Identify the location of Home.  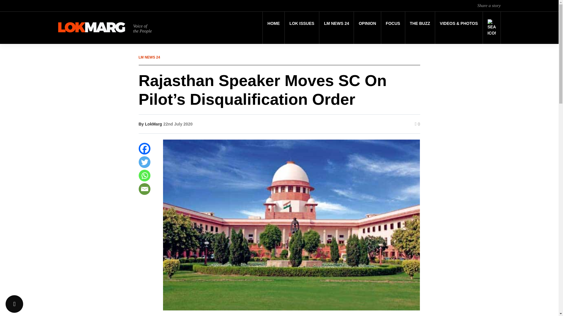
(273, 23).